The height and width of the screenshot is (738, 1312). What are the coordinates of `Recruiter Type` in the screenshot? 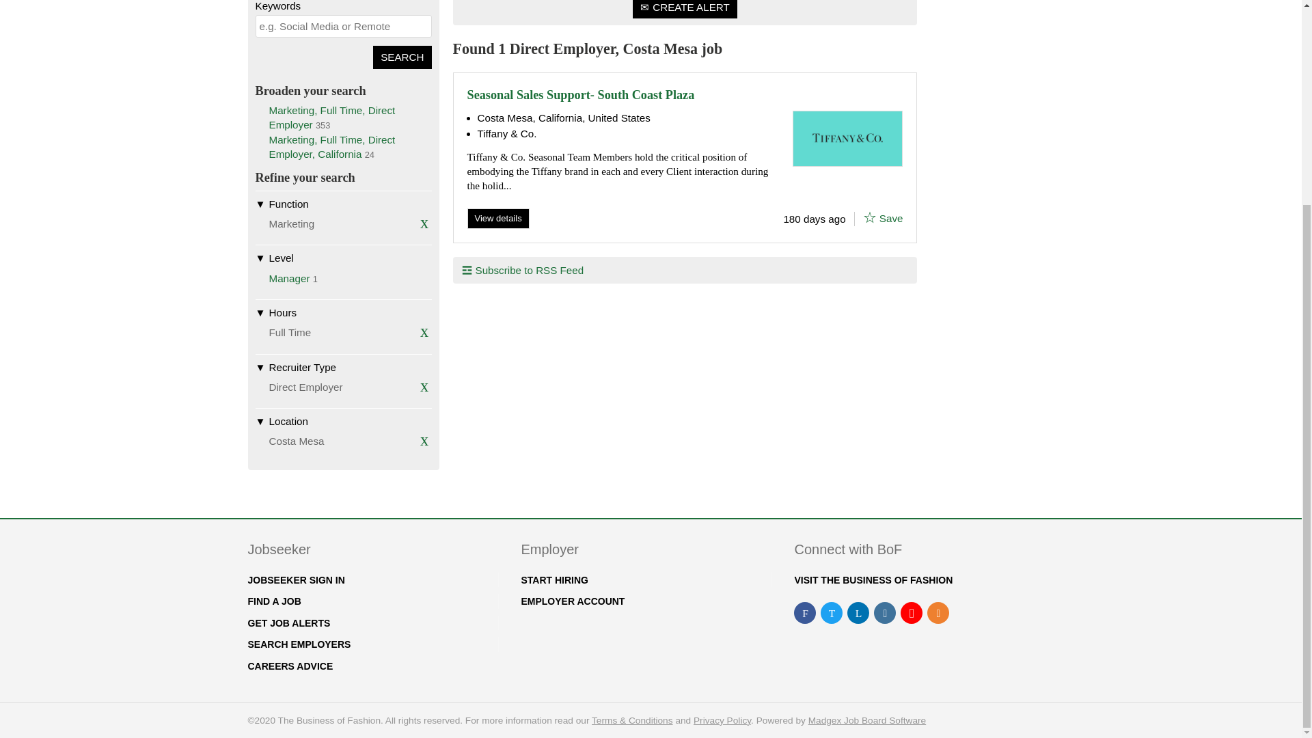 It's located at (289, 277).